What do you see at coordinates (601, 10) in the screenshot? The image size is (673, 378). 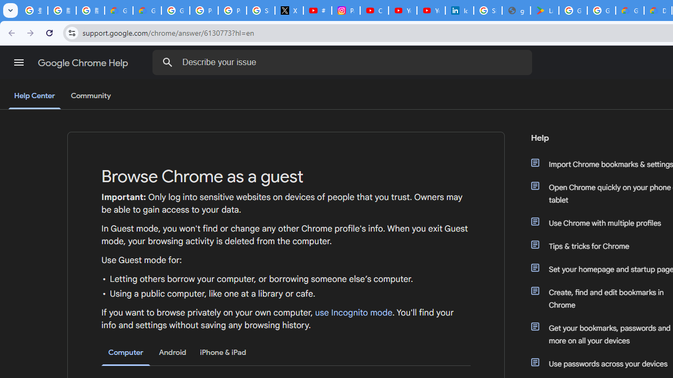 I see `Google Workspace - Specific Terms` at bounding box center [601, 10].